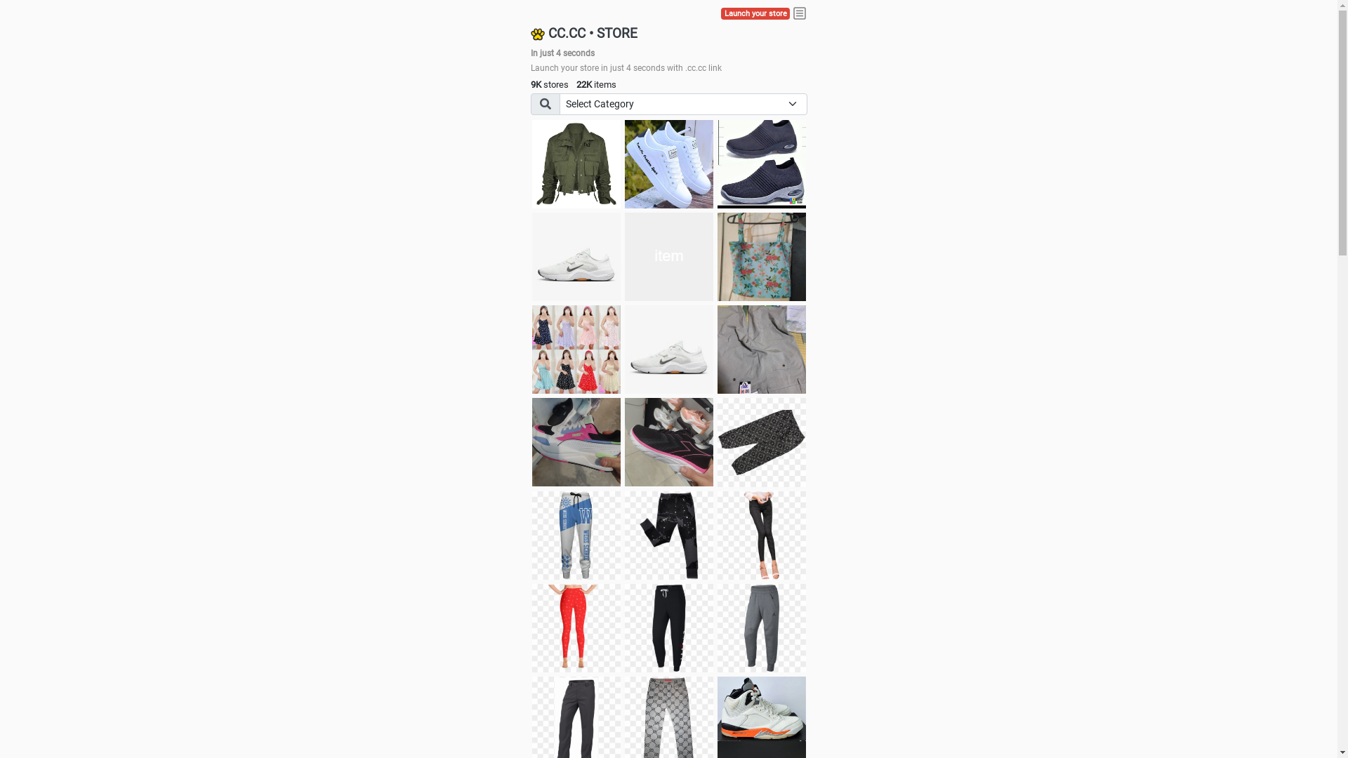 The width and height of the screenshot is (1348, 758). Describe the element at coordinates (762, 164) in the screenshot. I see `shoes for boys` at that location.